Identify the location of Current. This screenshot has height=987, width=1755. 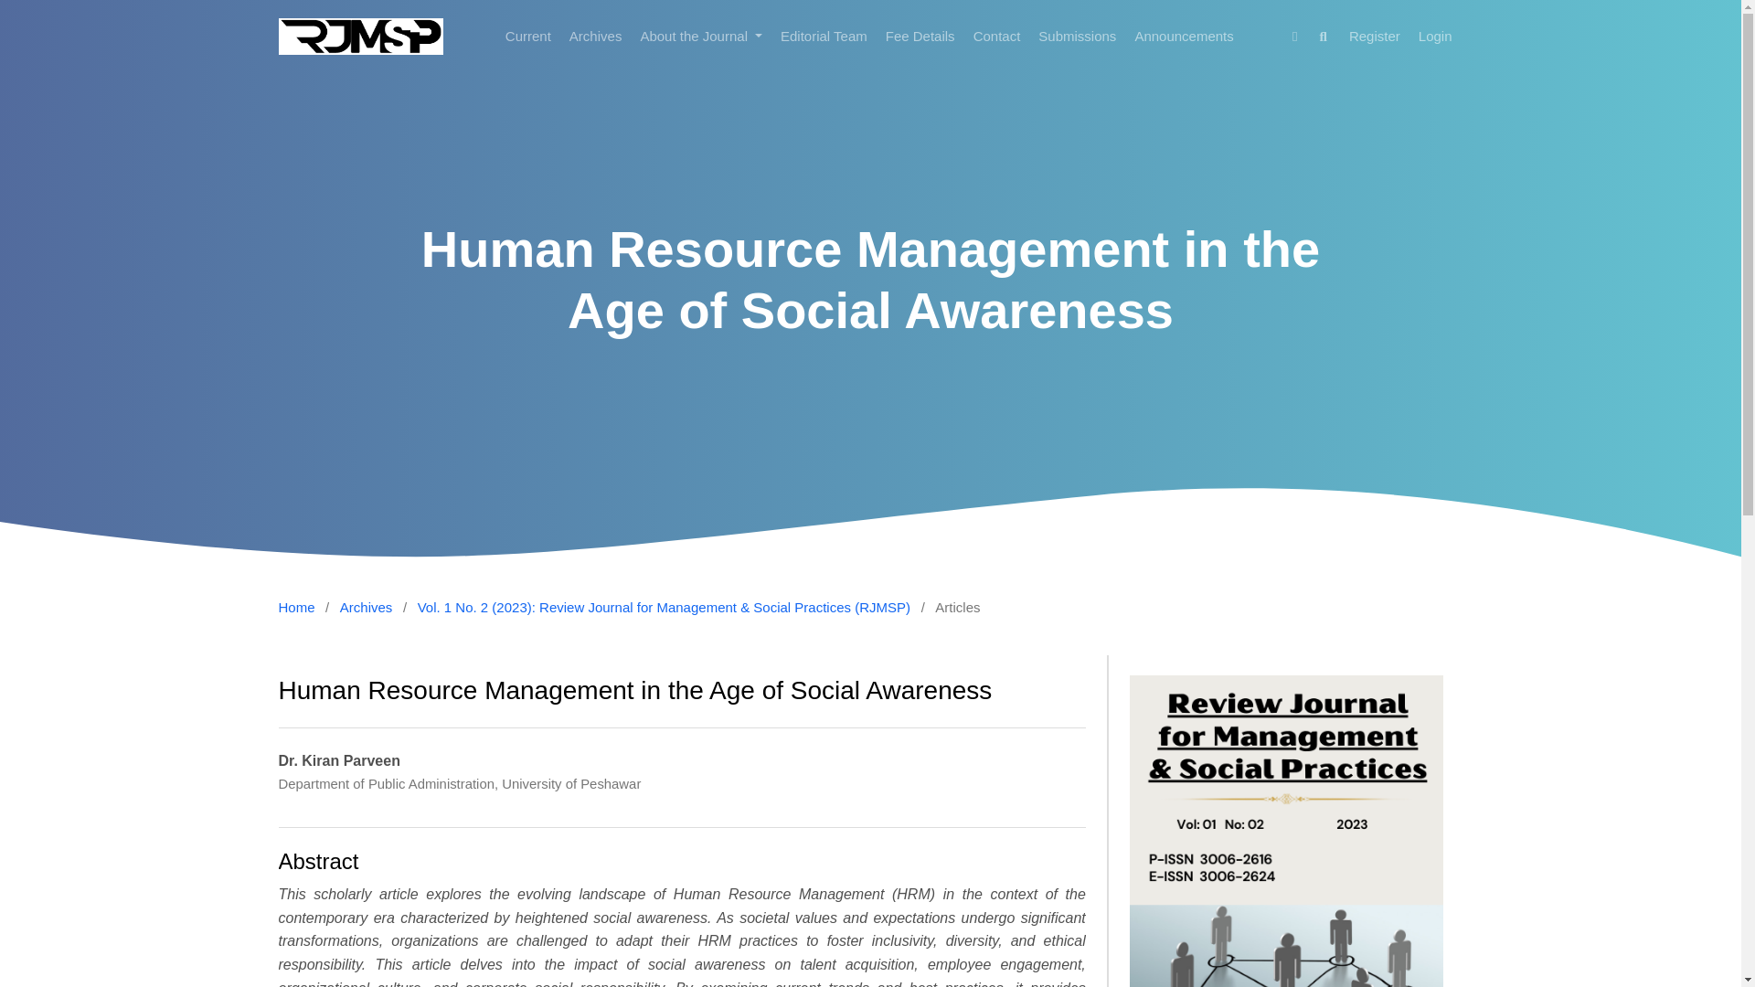
(910, 37).